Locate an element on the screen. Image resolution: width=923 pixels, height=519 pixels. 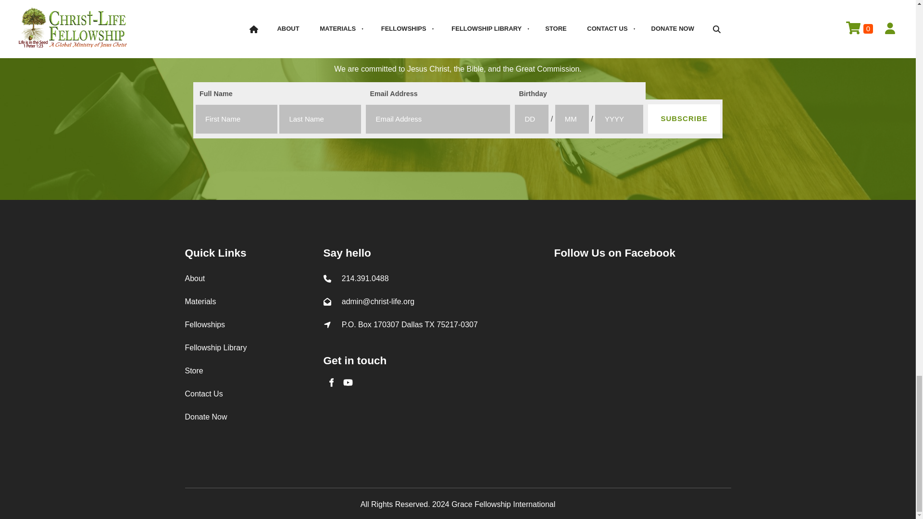
Fellowships is located at coordinates (205, 324).